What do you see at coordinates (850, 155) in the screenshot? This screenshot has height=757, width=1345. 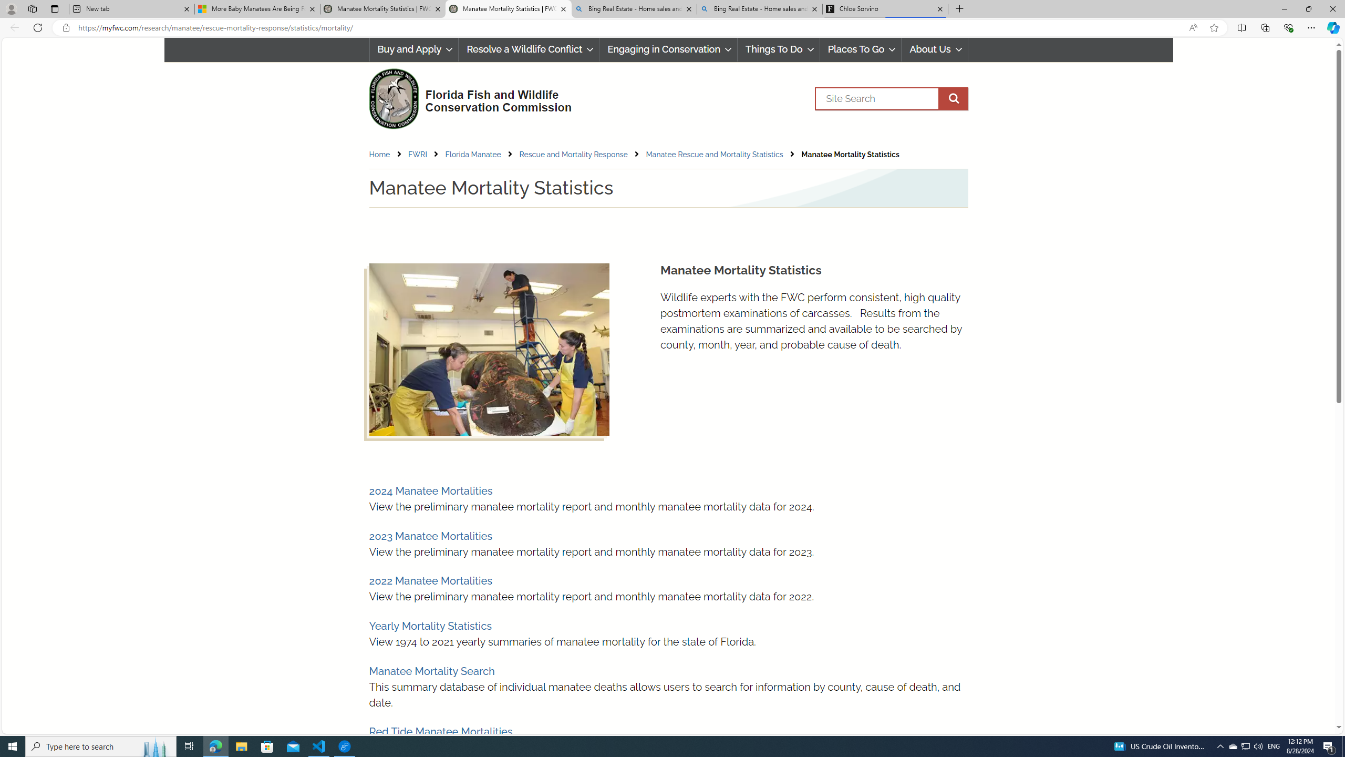 I see `Manatee Mortality Statistics` at bounding box center [850, 155].